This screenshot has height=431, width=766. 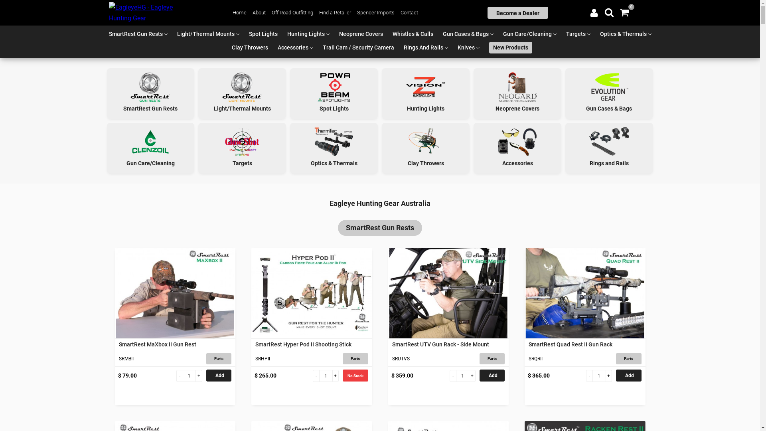 What do you see at coordinates (293, 48) in the screenshot?
I see `Accessories` at bounding box center [293, 48].